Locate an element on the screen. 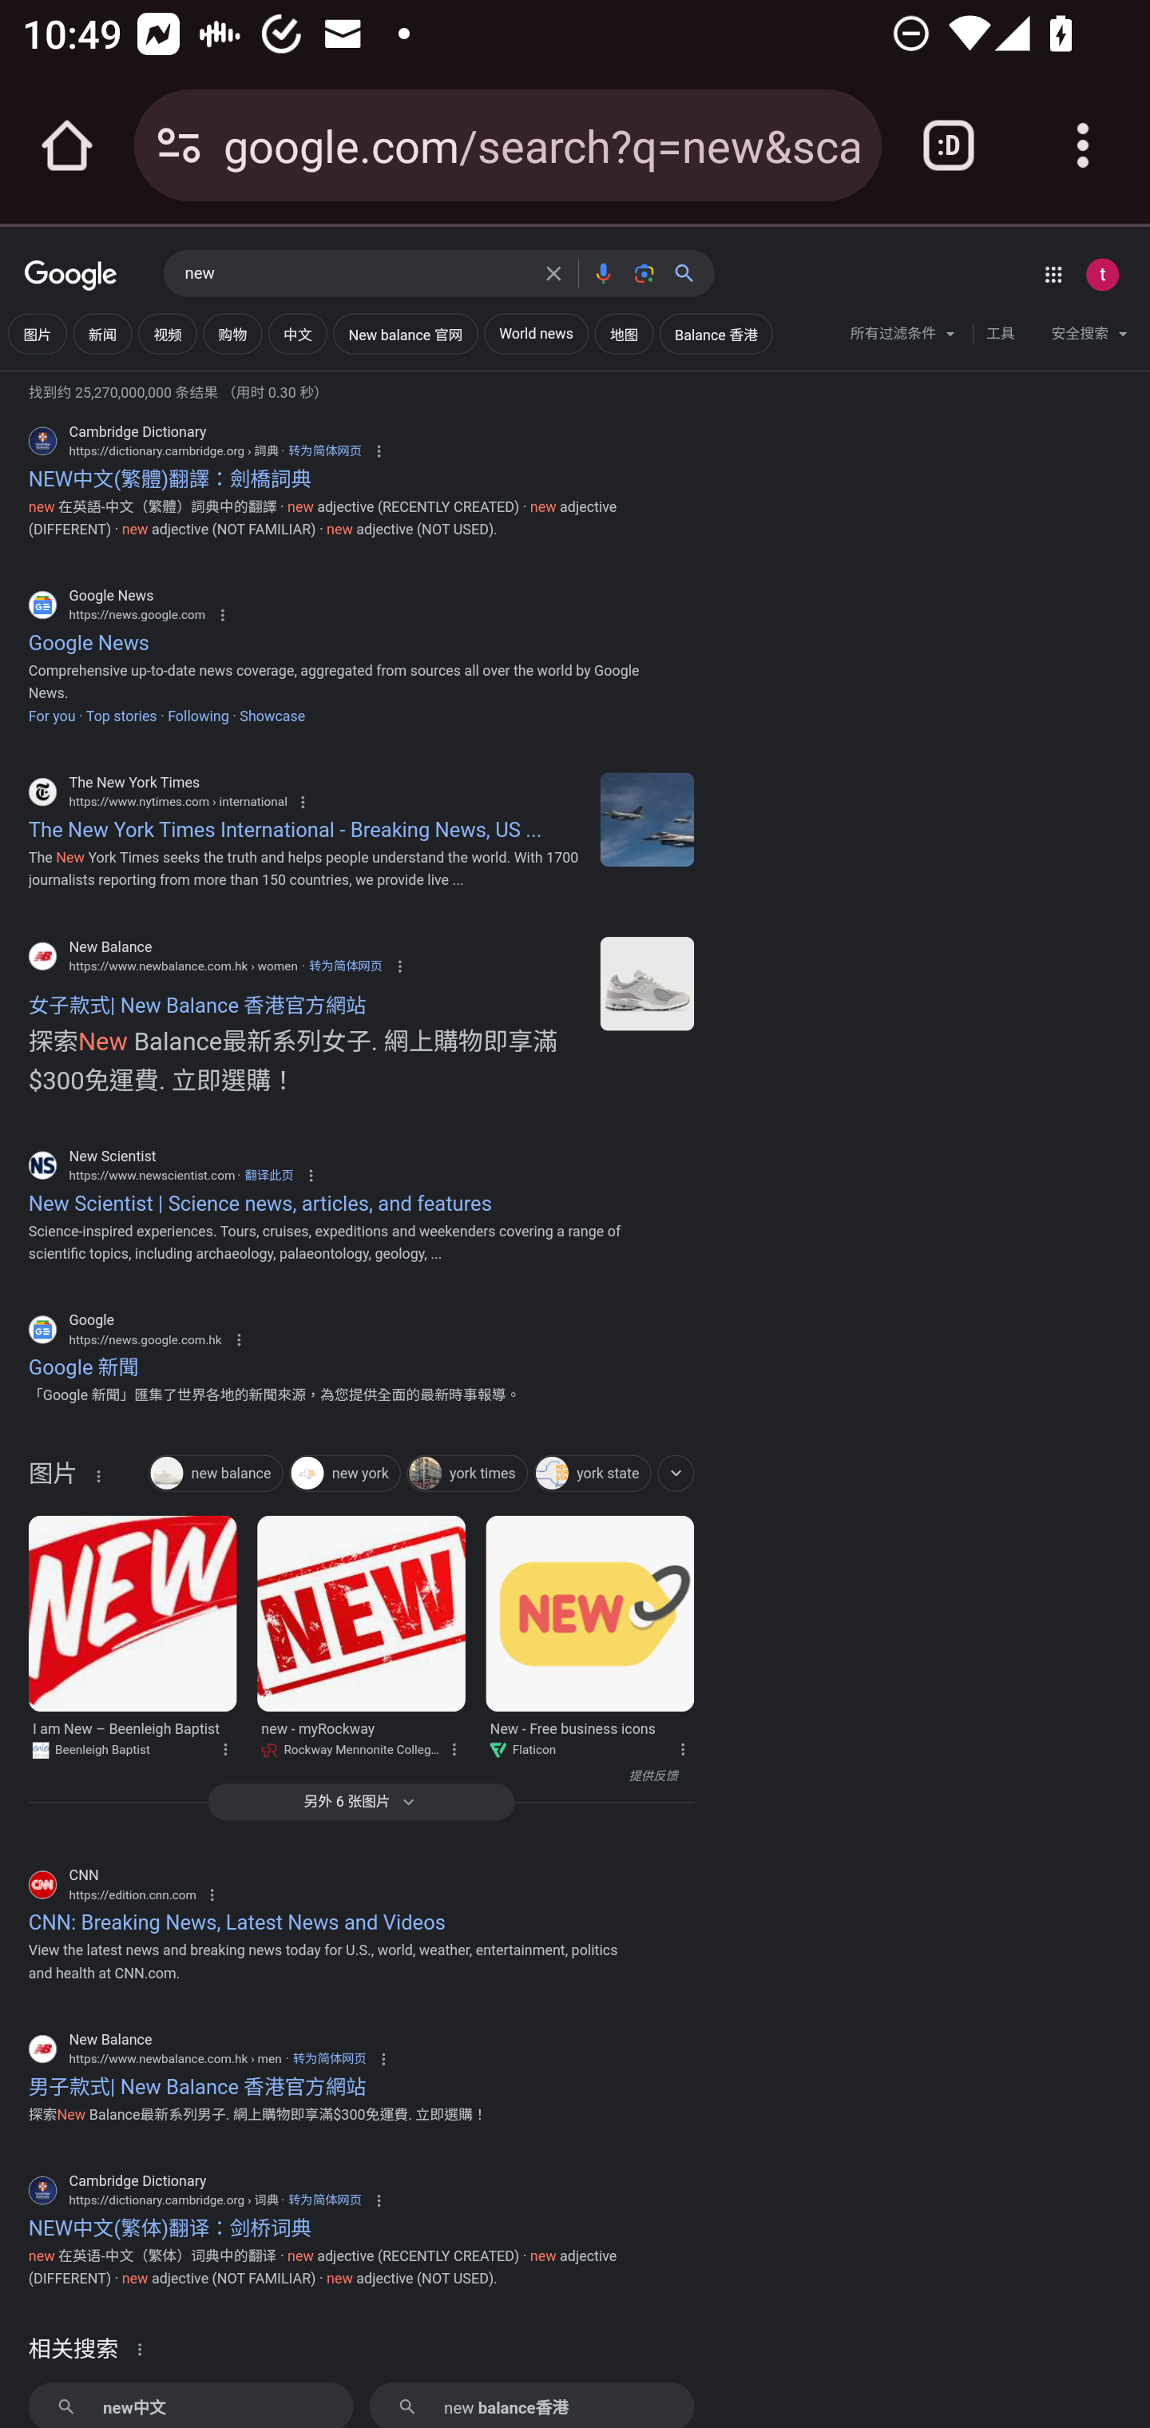 The image size is (1150, 2428). Google 账号： test appium (testappium002@gmail.com) is located at coordinates (1102, 274).